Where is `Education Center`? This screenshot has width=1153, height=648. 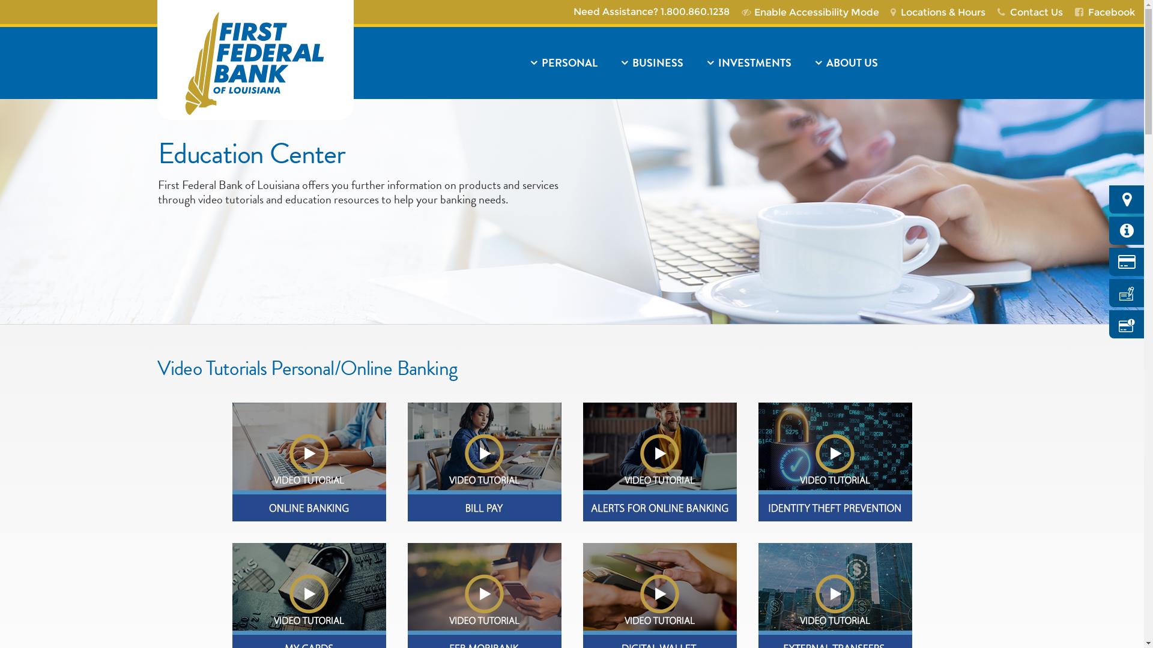 Education Center is located at coordinates (1127, 230).